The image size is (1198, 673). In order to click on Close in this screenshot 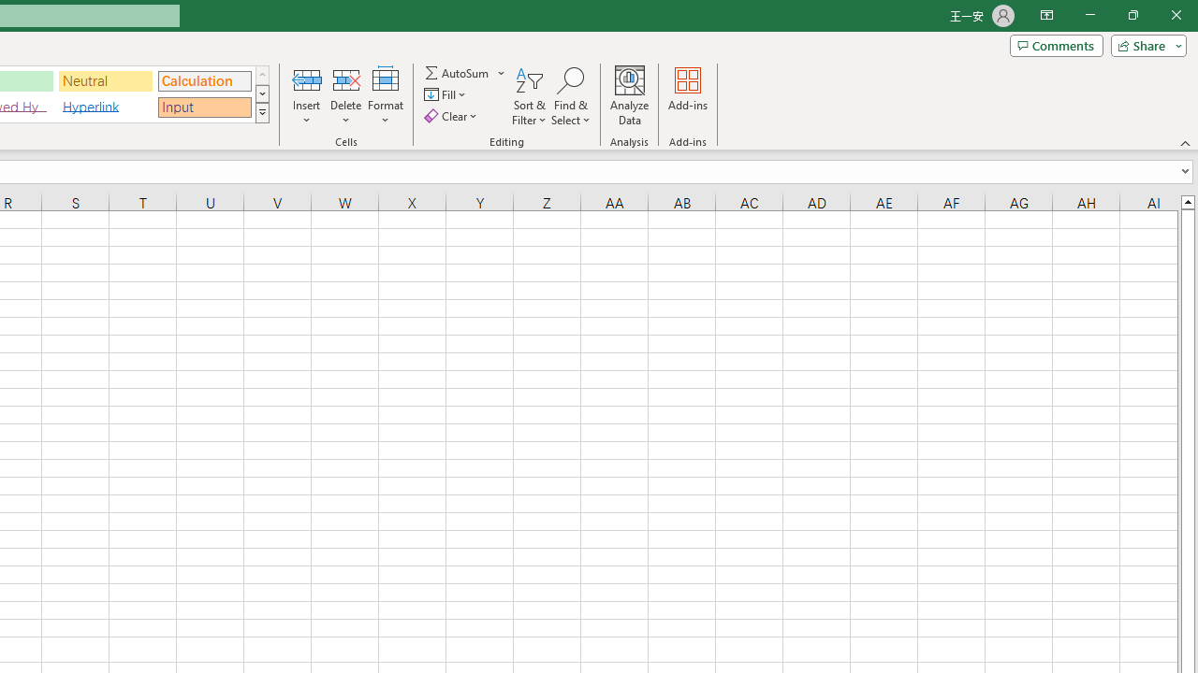, I will do `click(1176, 15)`.